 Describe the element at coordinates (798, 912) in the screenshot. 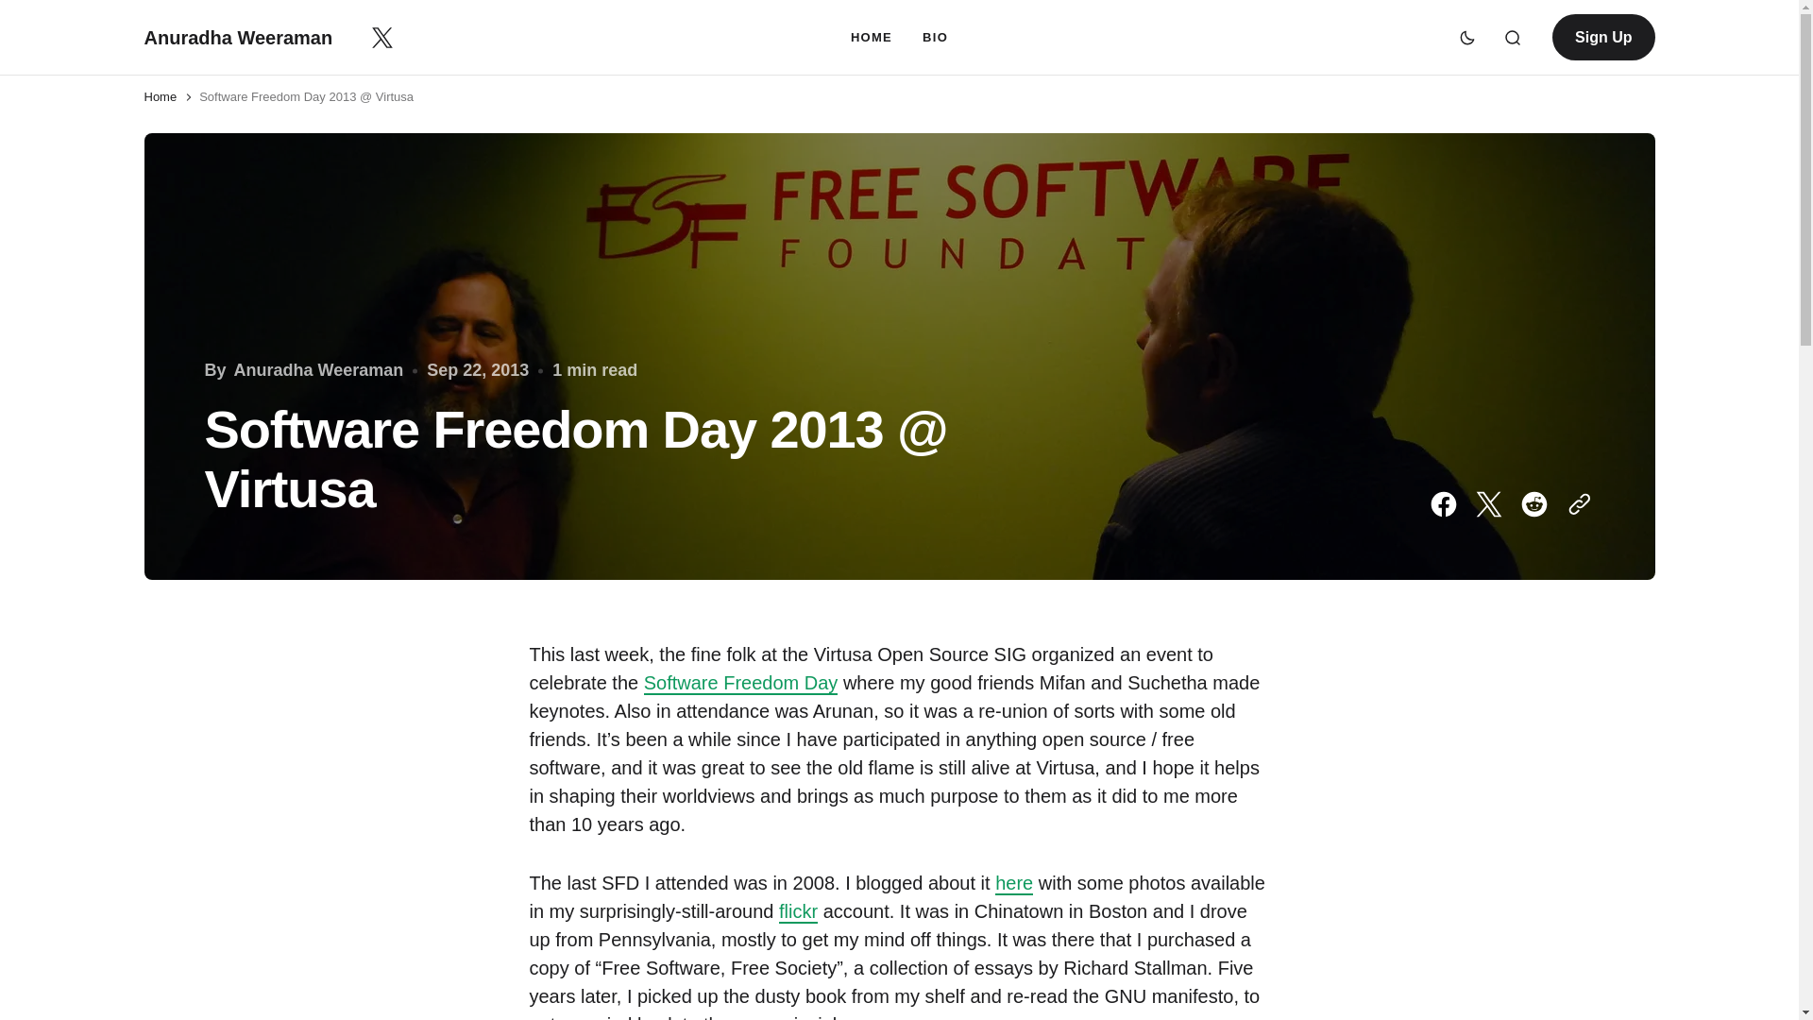

I see `flickr` at that location.